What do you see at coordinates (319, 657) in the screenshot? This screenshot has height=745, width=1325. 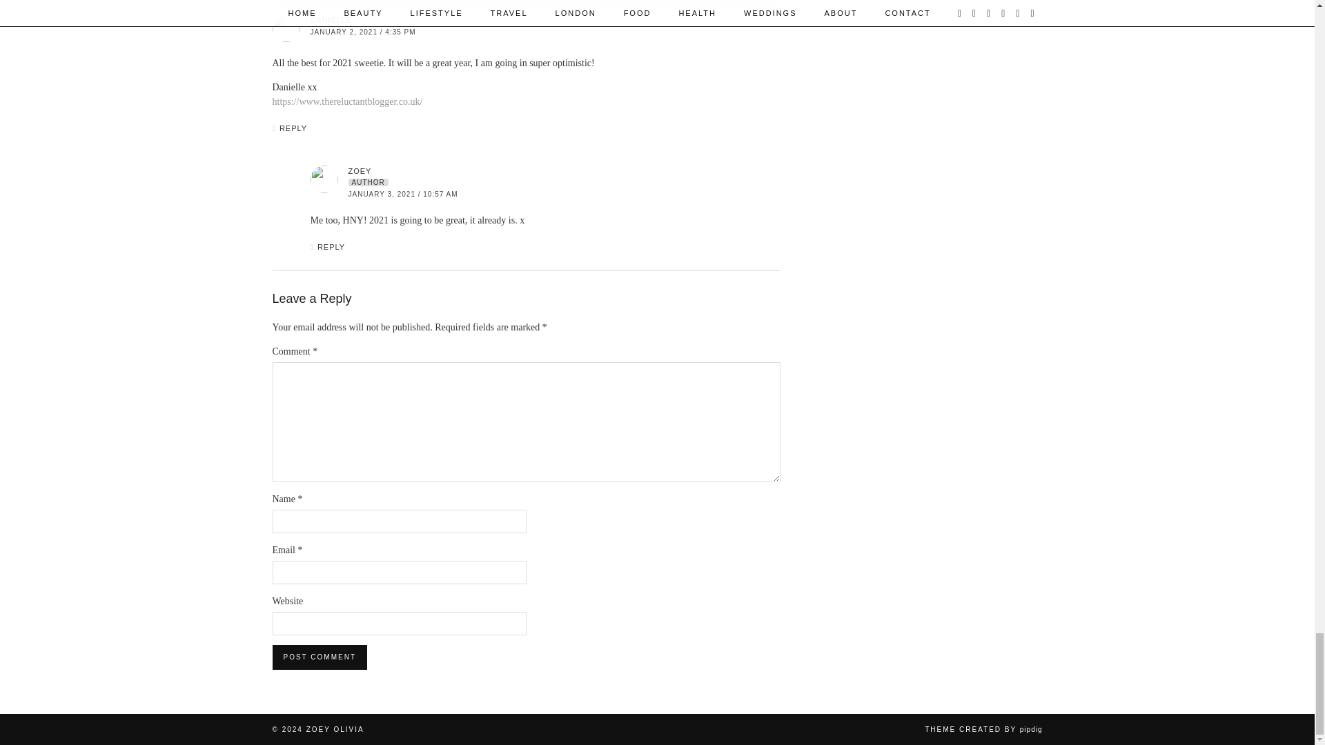 I see `Post Comment` at bounding box center [319, 657].